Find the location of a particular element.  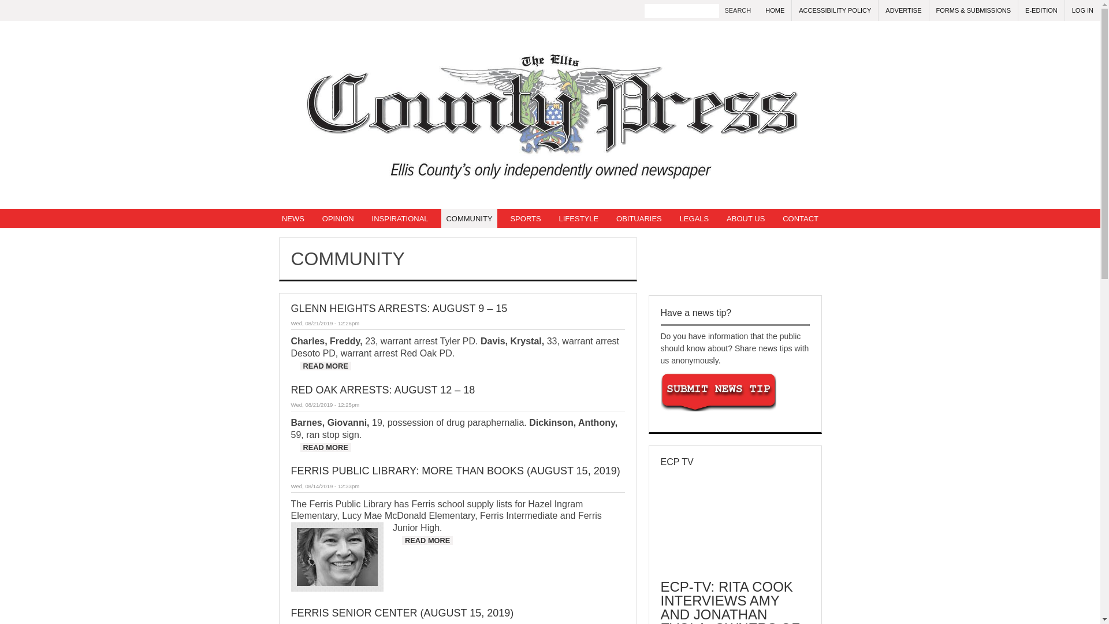

Link to e-Edition. is located at coordinates (1041, 10).